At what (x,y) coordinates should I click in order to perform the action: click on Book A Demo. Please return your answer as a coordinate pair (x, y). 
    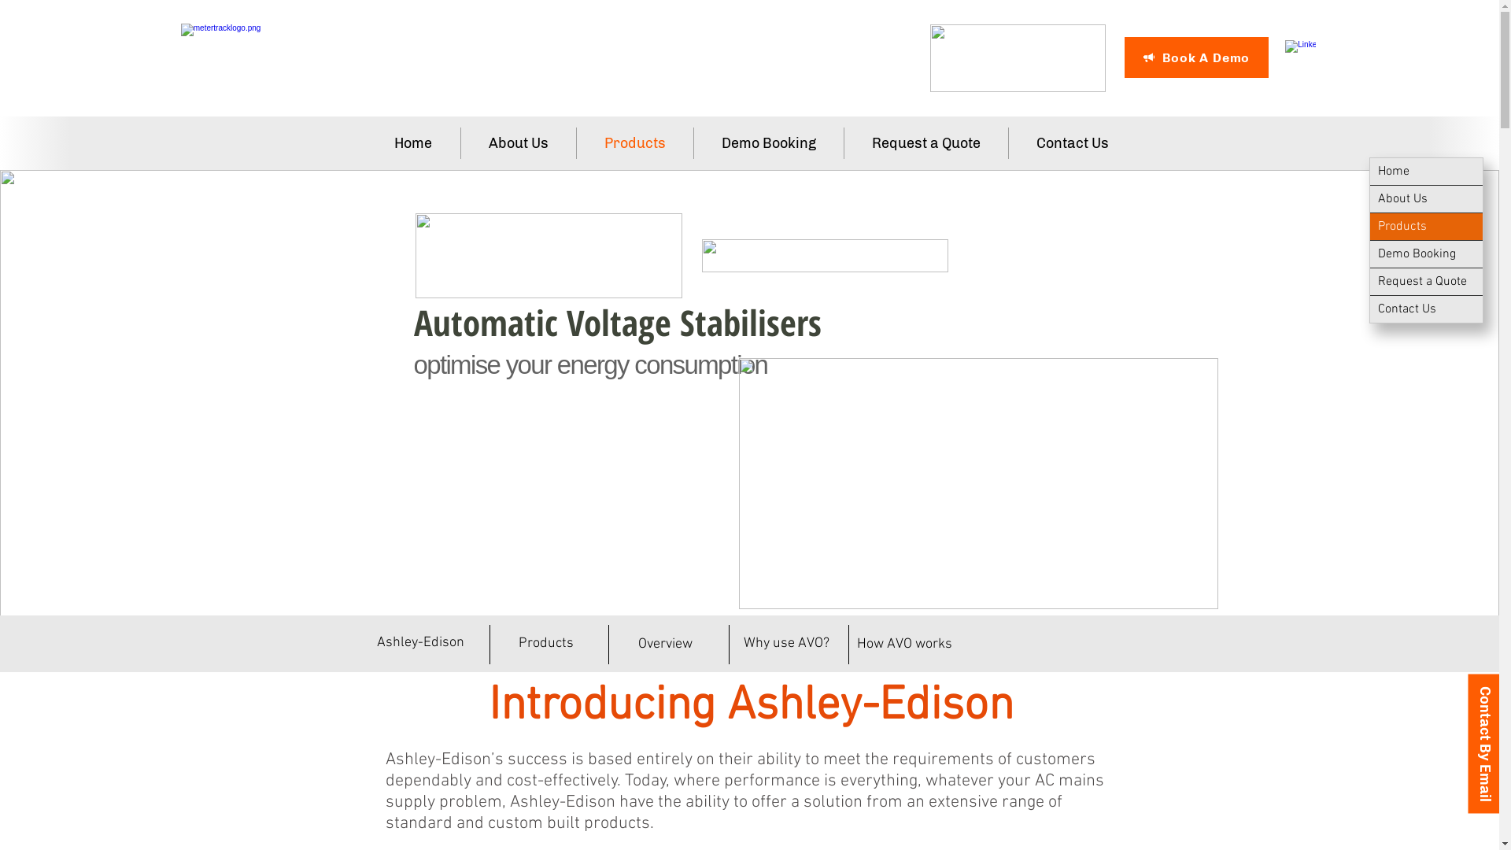
    Looking at the image, I should click on (1196, 57).